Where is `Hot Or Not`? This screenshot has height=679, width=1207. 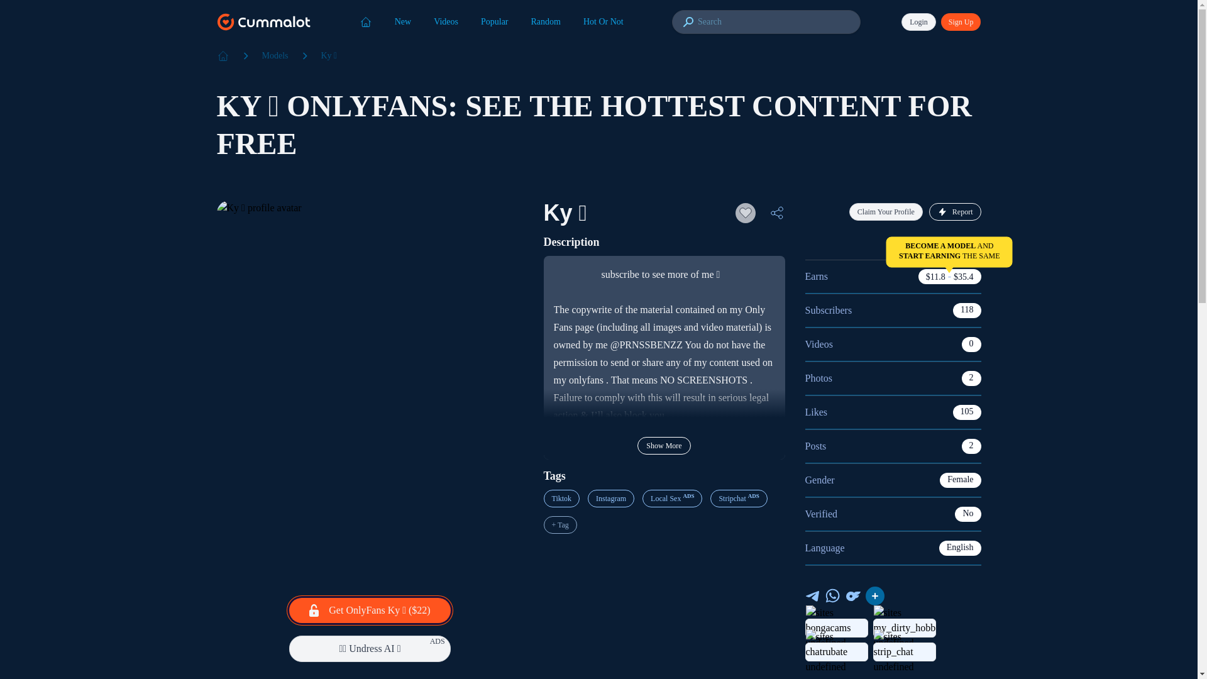 Hot Or Not is located at coordinates (603, 21).